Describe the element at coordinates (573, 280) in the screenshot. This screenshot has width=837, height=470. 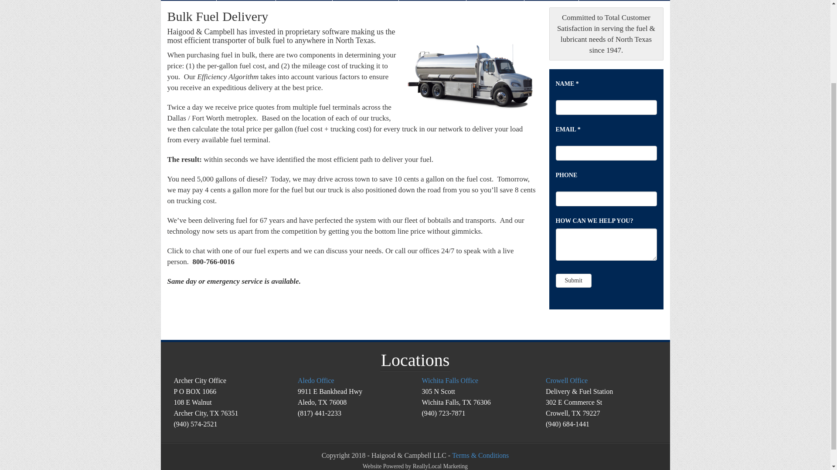
I see `Submit` at that location.